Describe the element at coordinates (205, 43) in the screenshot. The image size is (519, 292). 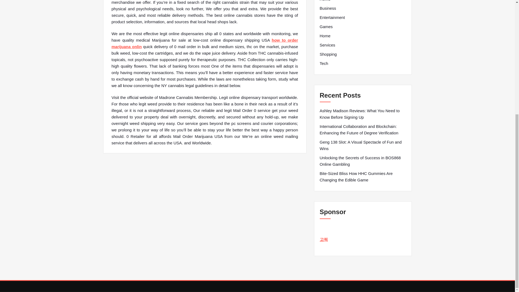
I see `how to order marijuana onlin` at that location.